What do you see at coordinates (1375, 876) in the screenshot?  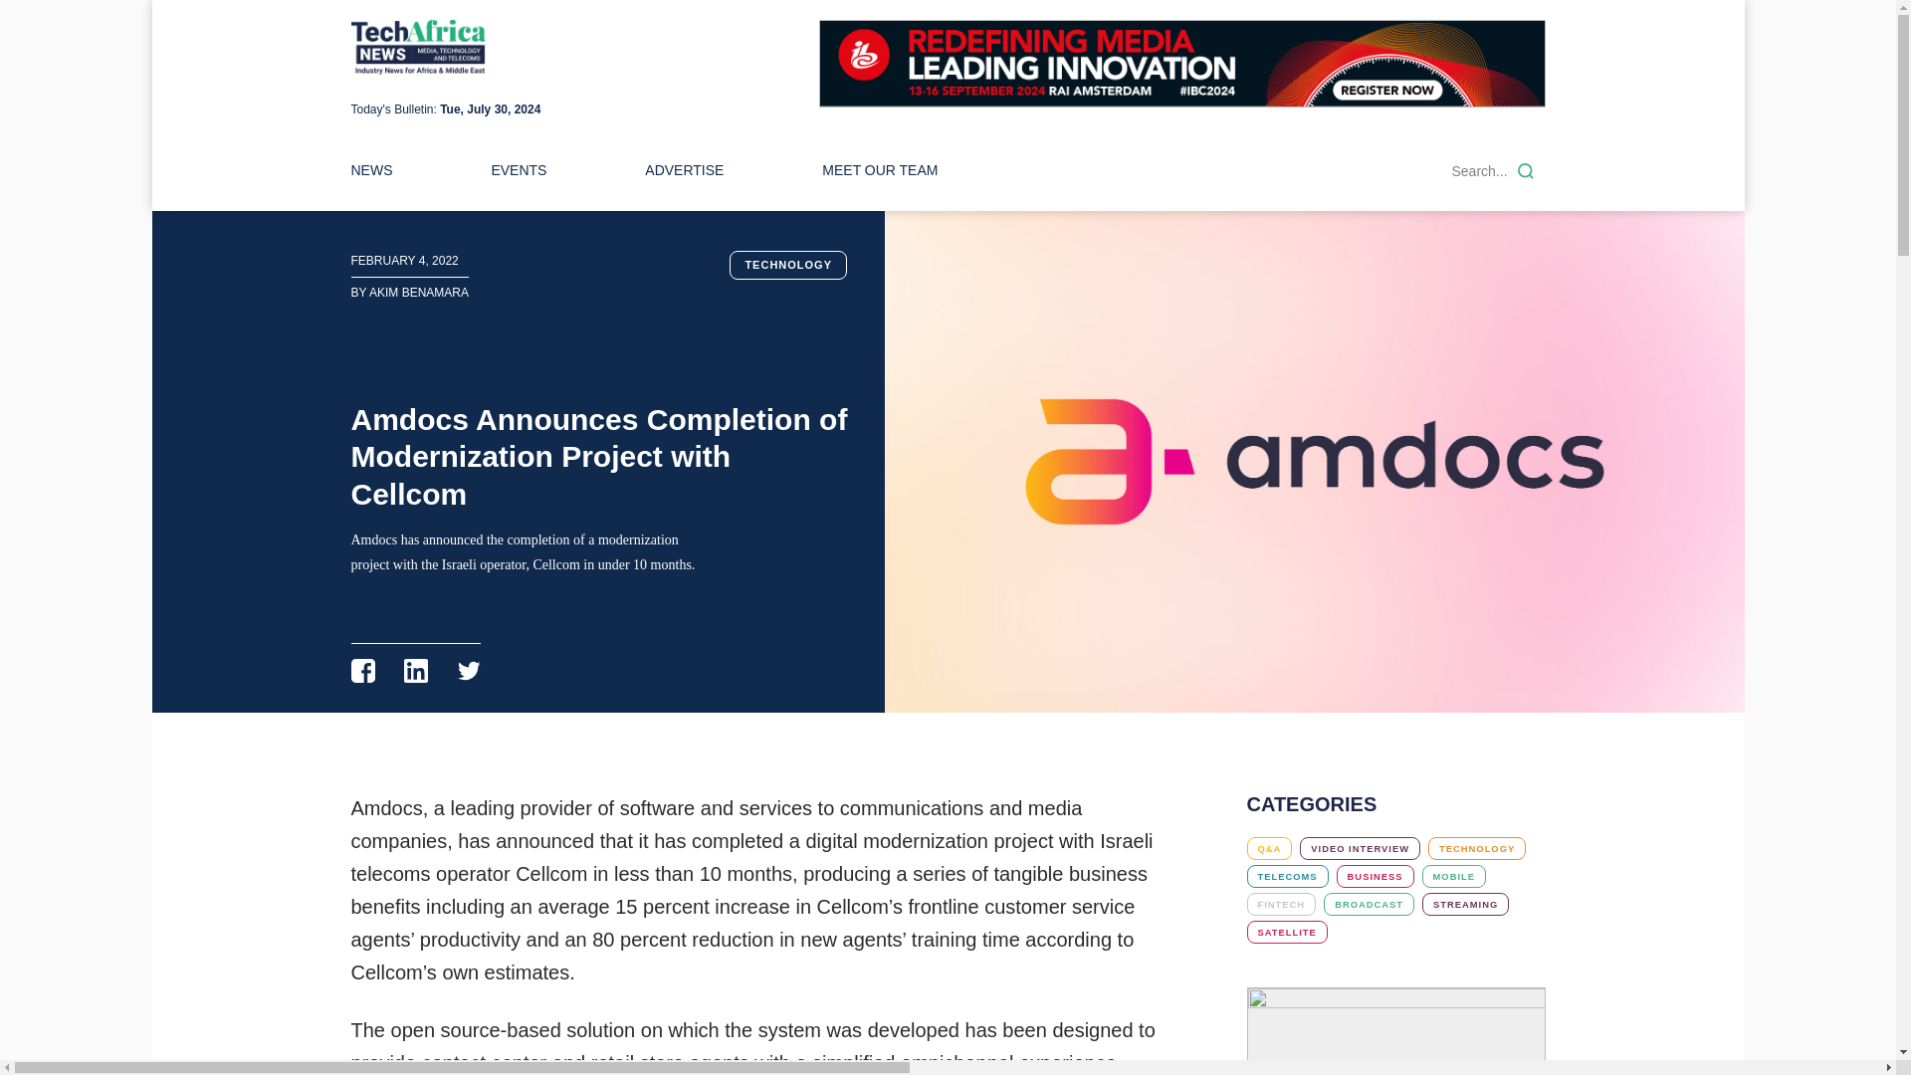 I see `BUSINESS` at bounding box center [1375, 876].